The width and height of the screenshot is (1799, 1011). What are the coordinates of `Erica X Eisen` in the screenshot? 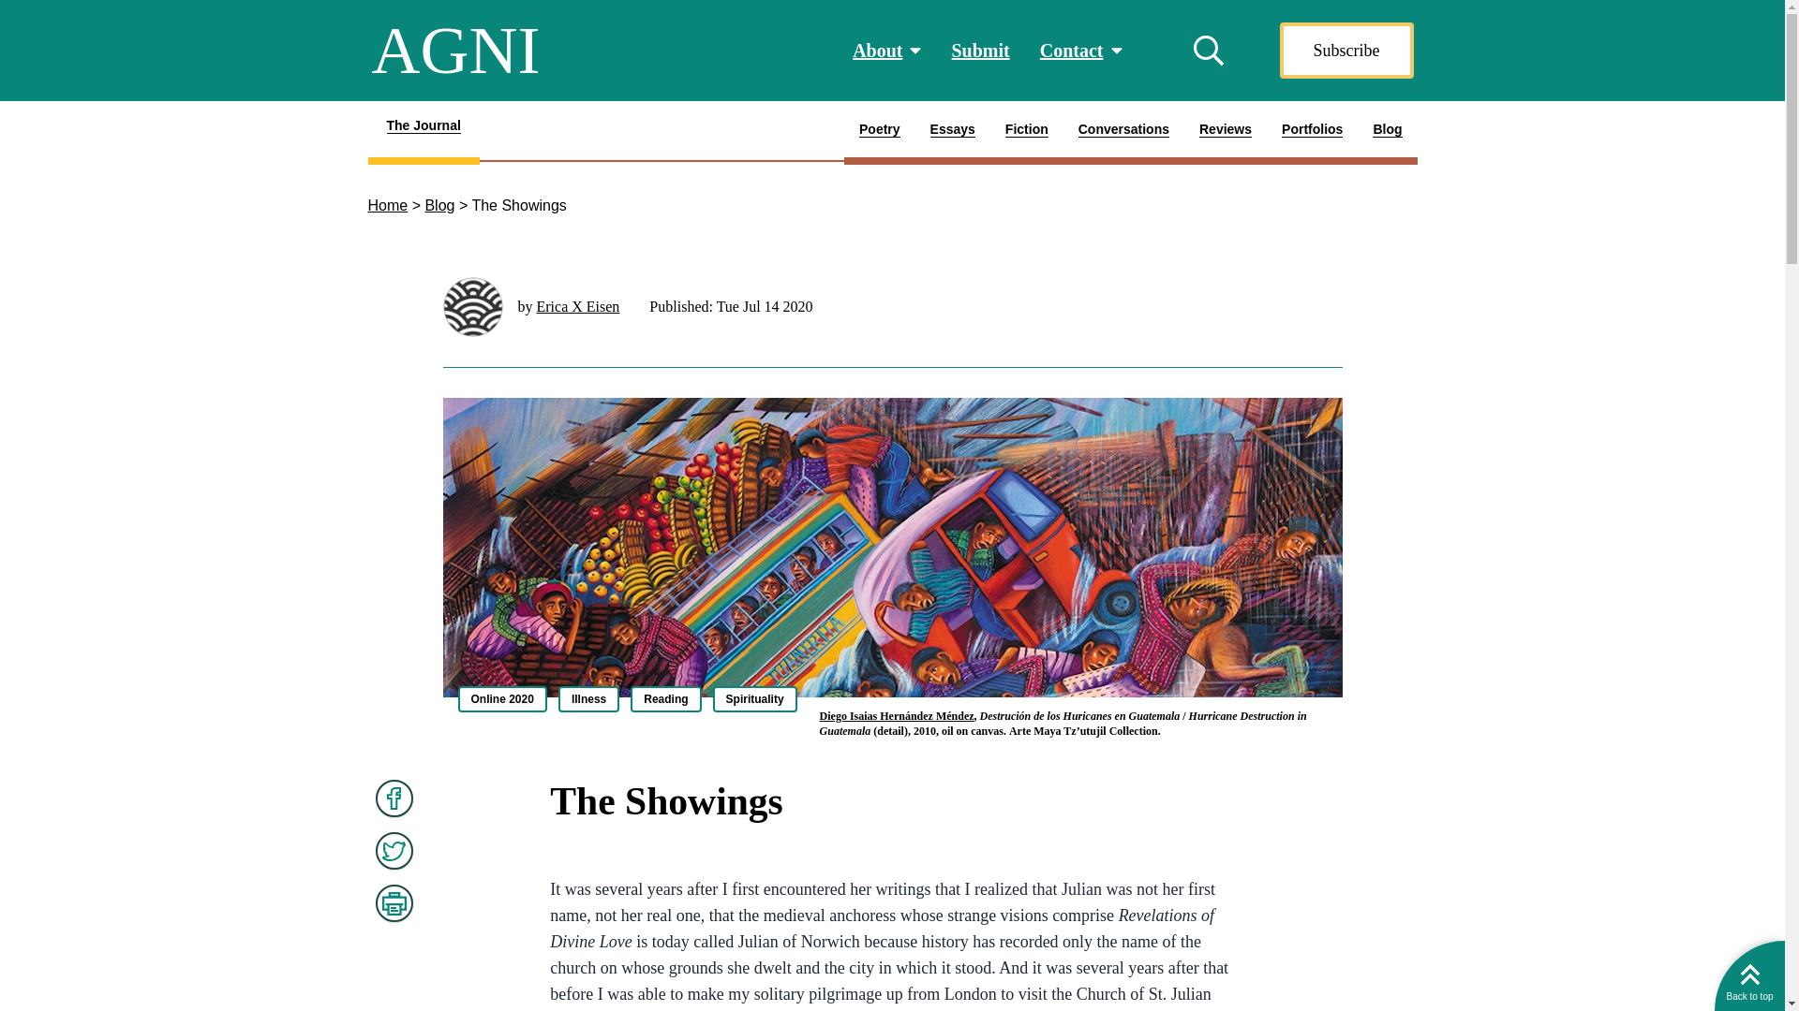 It's located at (577, 305).